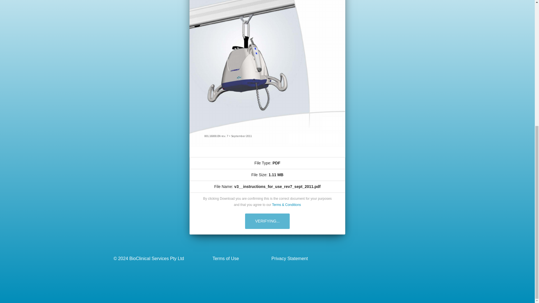  I want to click on Terms of Use, so click(222, 259).